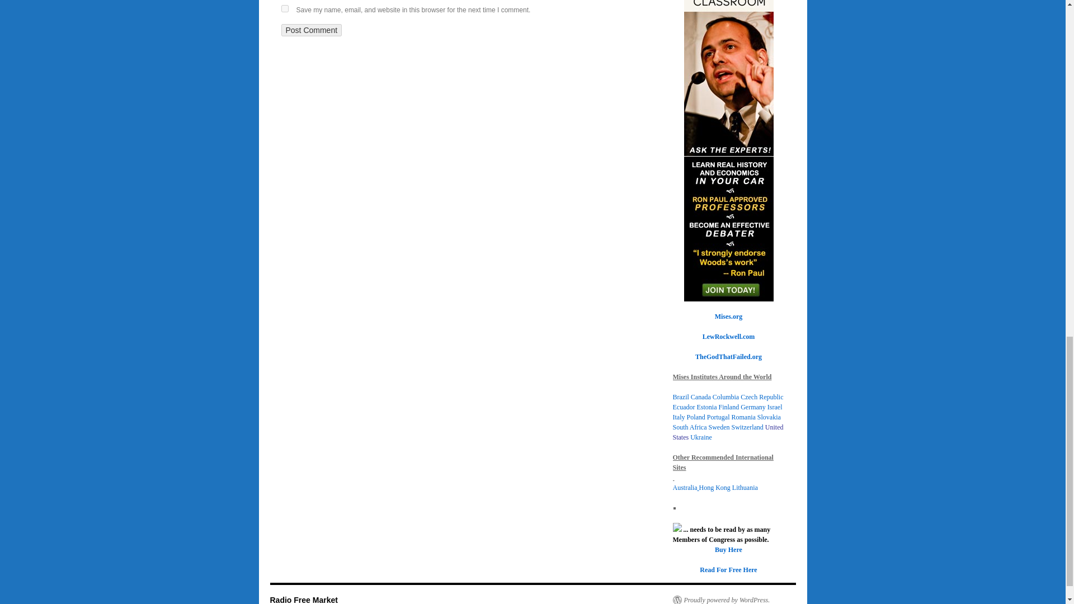 Image resolution: width=1074 pixels, height=604 pixels. I want to click on yes, so click(284, 8).